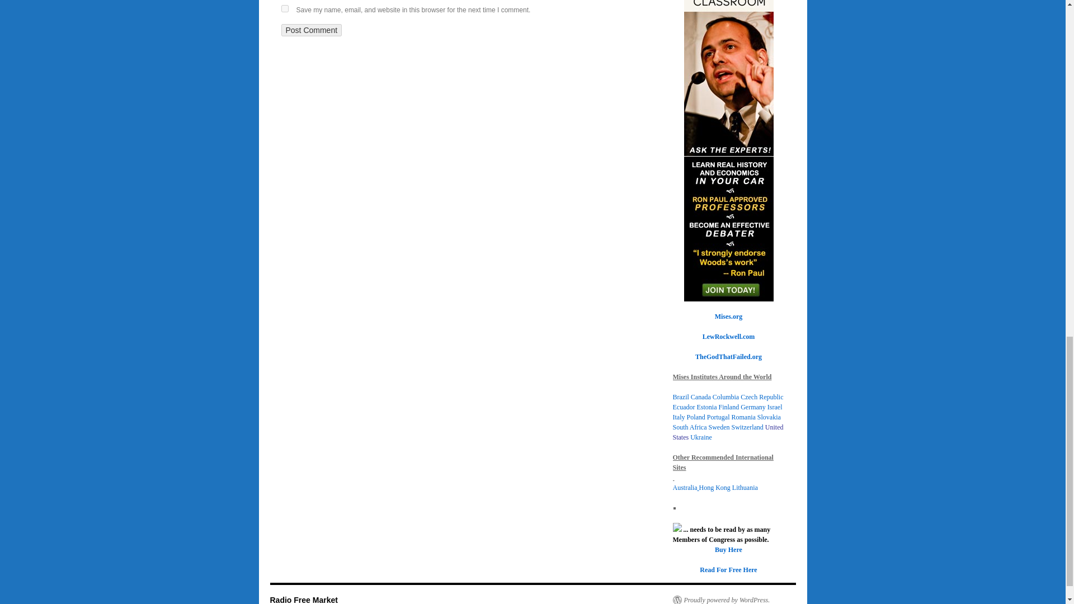 Image resolution: width=1074 pixels, height=604 pixels. I want to click on yes, so click(284, 8).